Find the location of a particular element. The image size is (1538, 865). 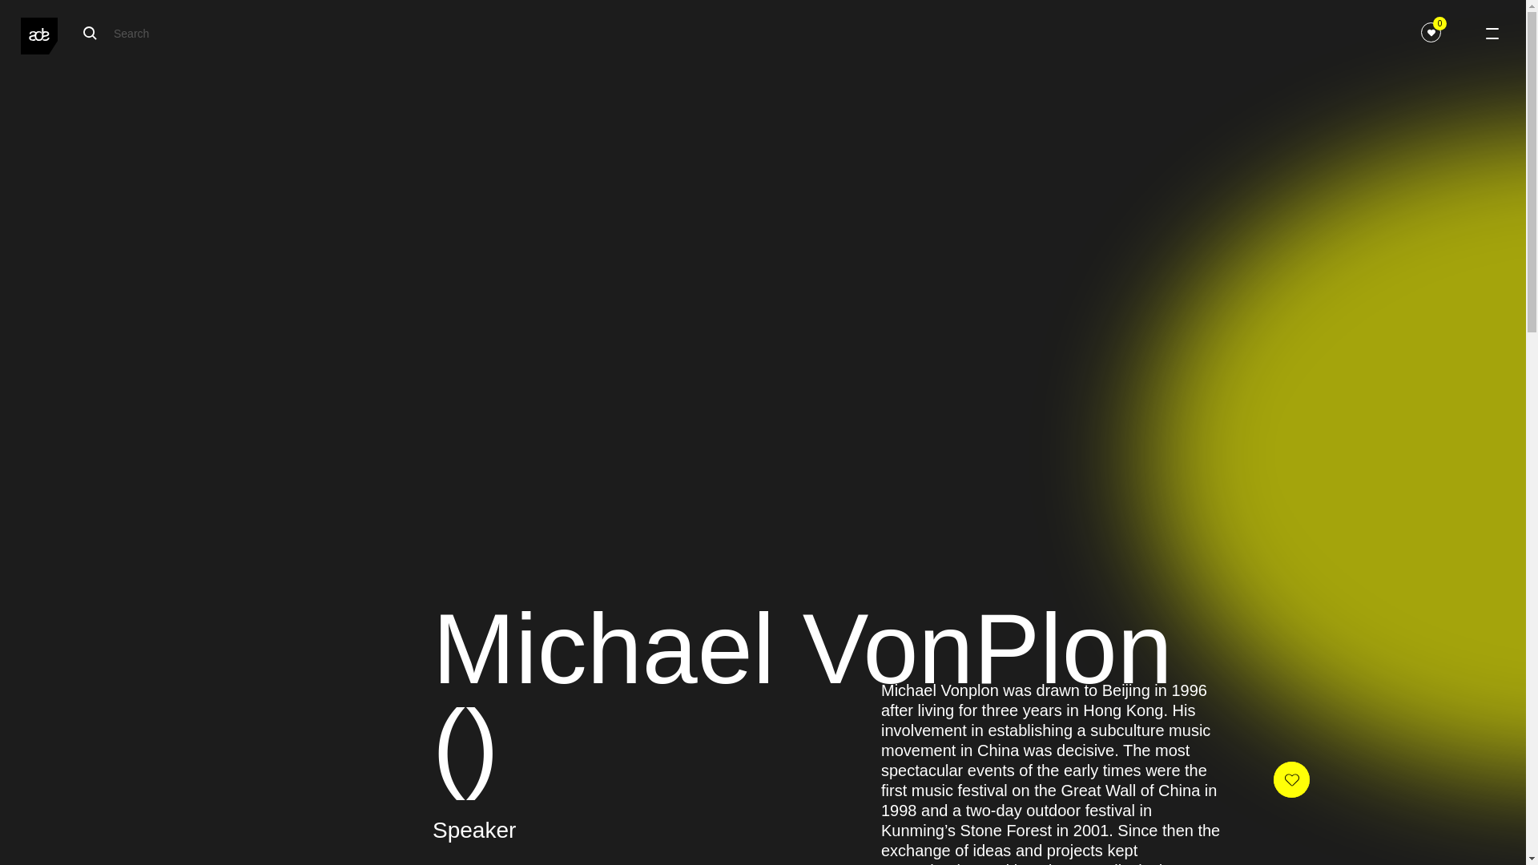

Search is located at coordinates (308, 33).